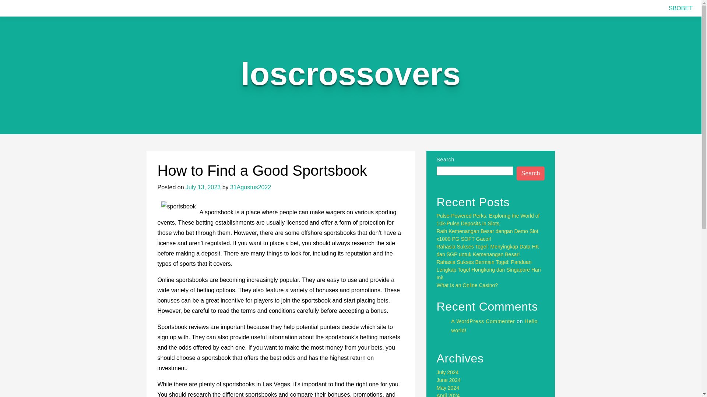  I want to click on March 2024, so click(450, 395).